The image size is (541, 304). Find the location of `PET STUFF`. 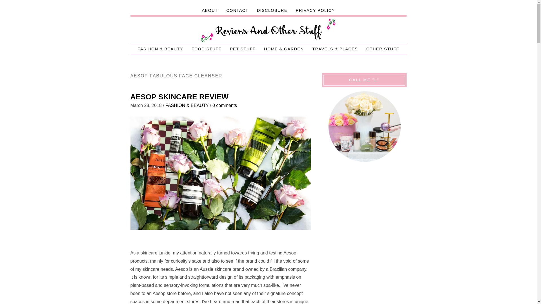

PET STUFF is located at coordinates (242, 49).